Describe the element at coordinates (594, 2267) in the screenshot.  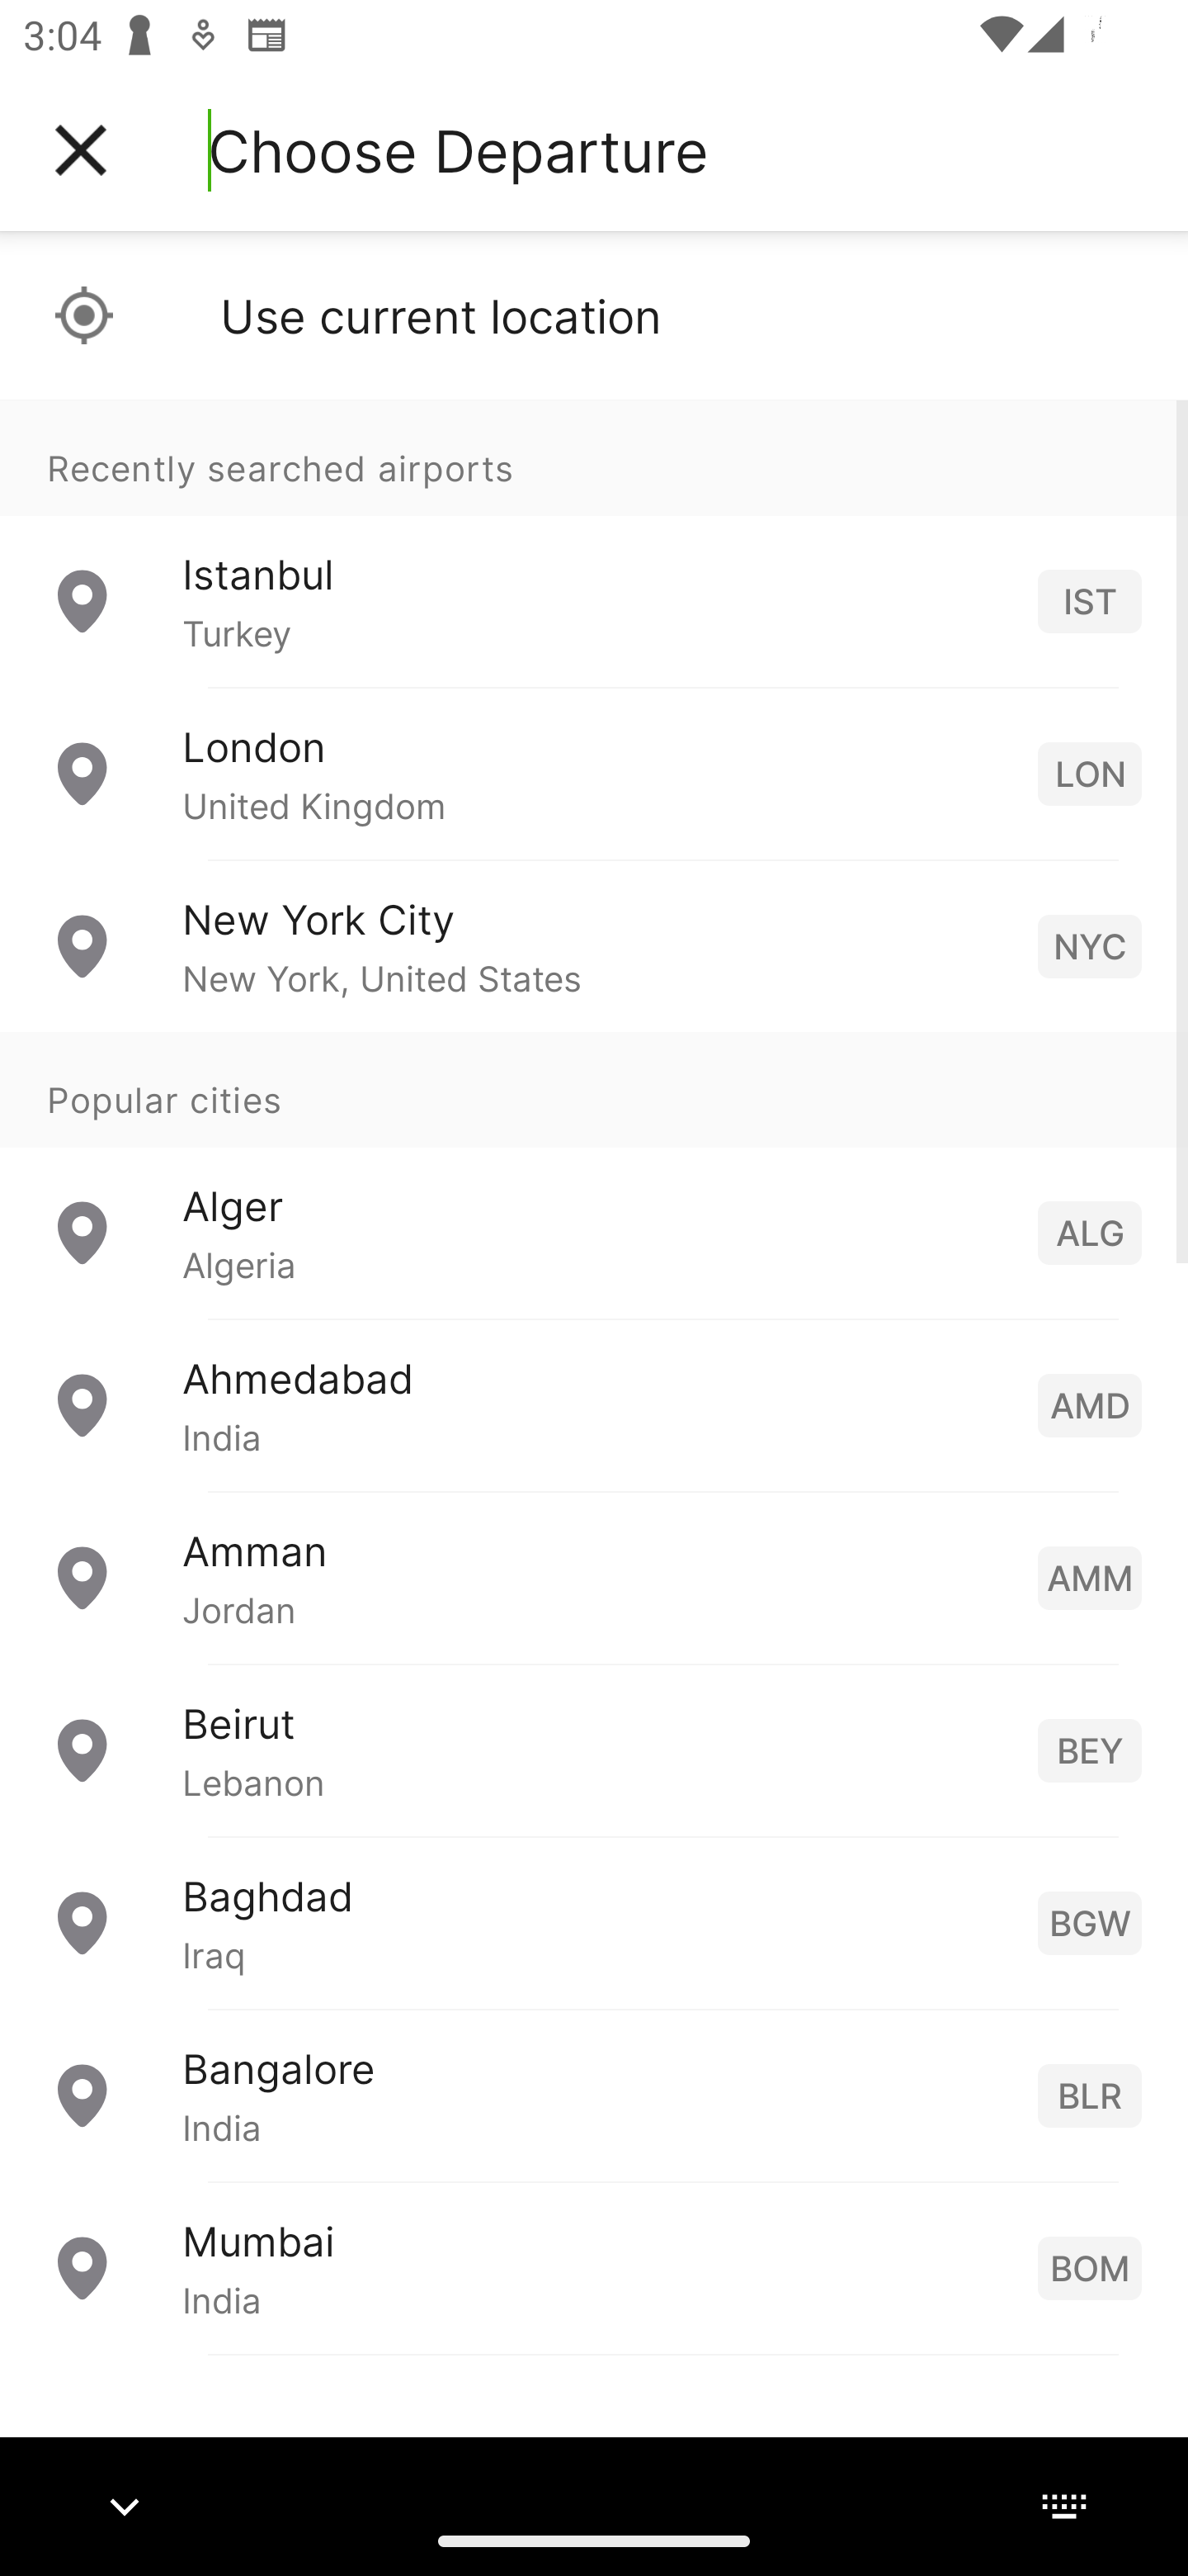
I see `Mumbai India BOM` at that location.